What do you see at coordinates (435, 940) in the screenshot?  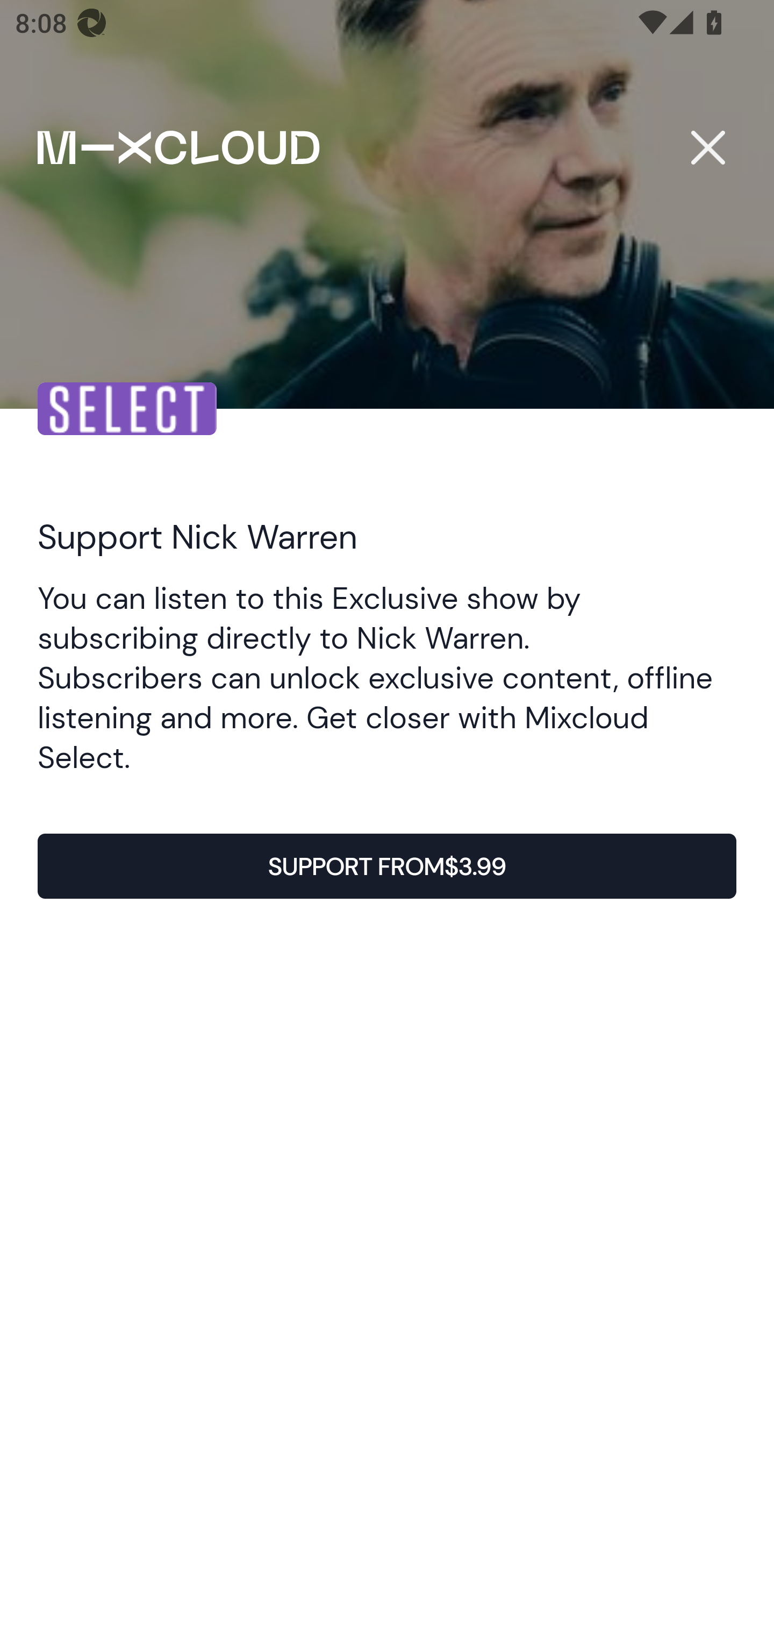 I see `Progressive House` at bounding box center [435, 940].